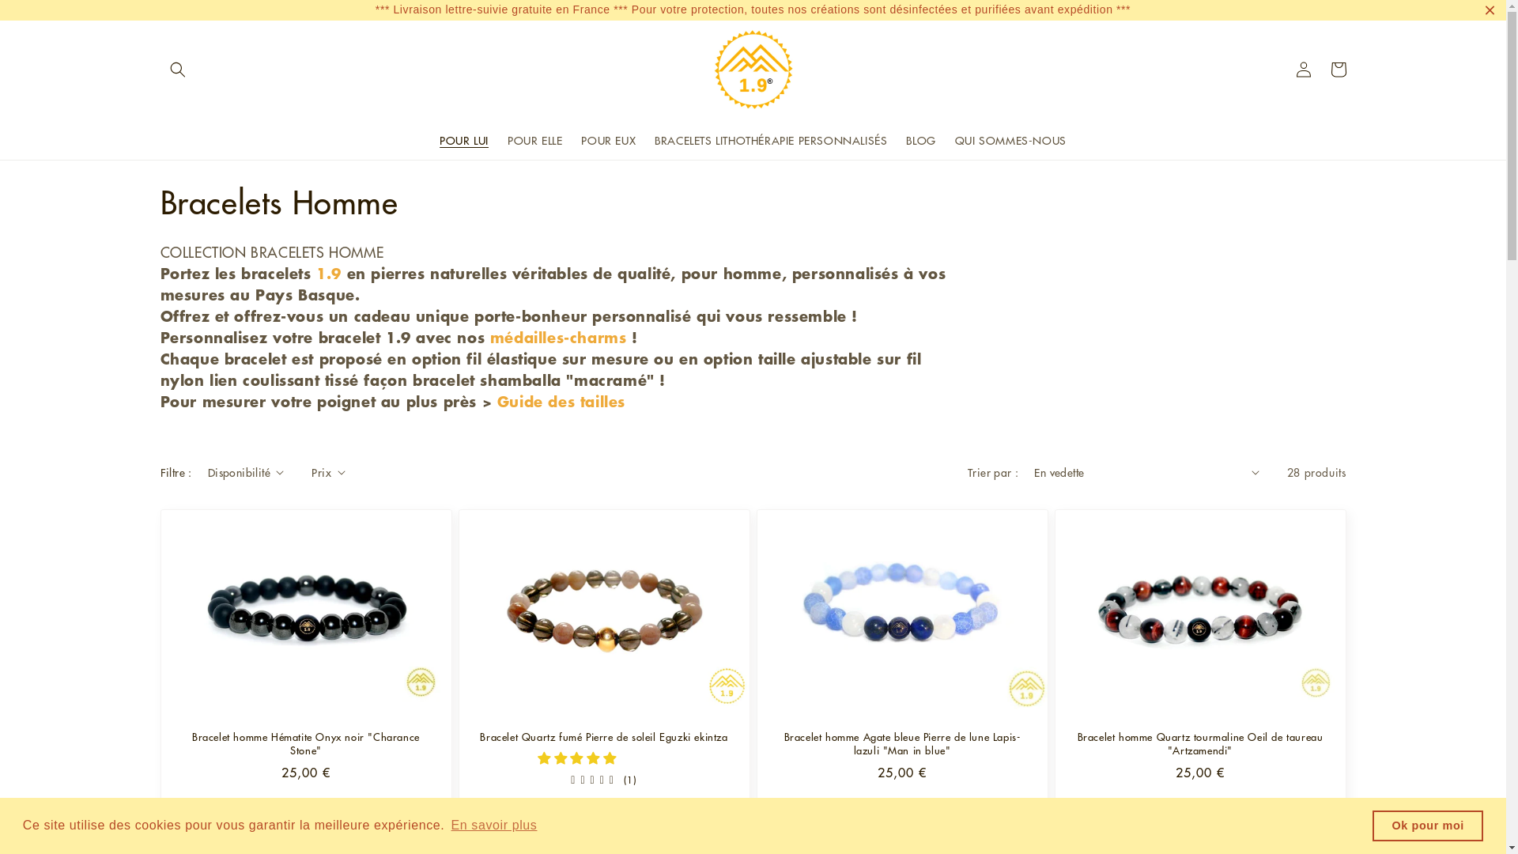  I want to click on Guide des tailles, so click(561, 402).